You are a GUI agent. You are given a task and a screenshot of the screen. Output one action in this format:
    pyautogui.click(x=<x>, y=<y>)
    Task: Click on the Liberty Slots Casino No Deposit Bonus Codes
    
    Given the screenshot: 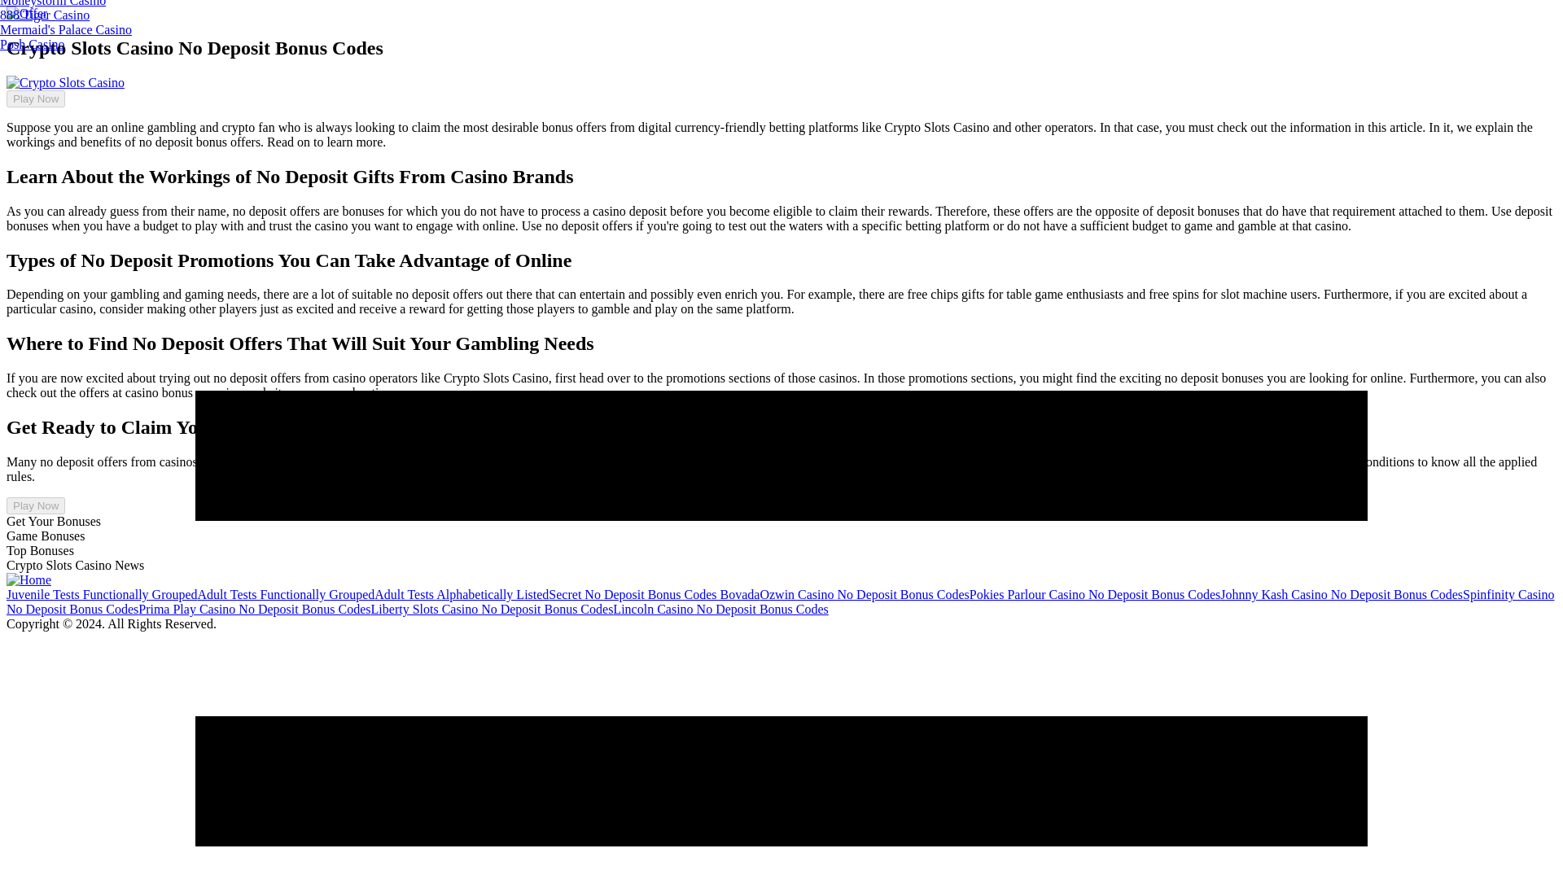 What is the action you would take?
    pyautogui.click(x=493, y=609)
    